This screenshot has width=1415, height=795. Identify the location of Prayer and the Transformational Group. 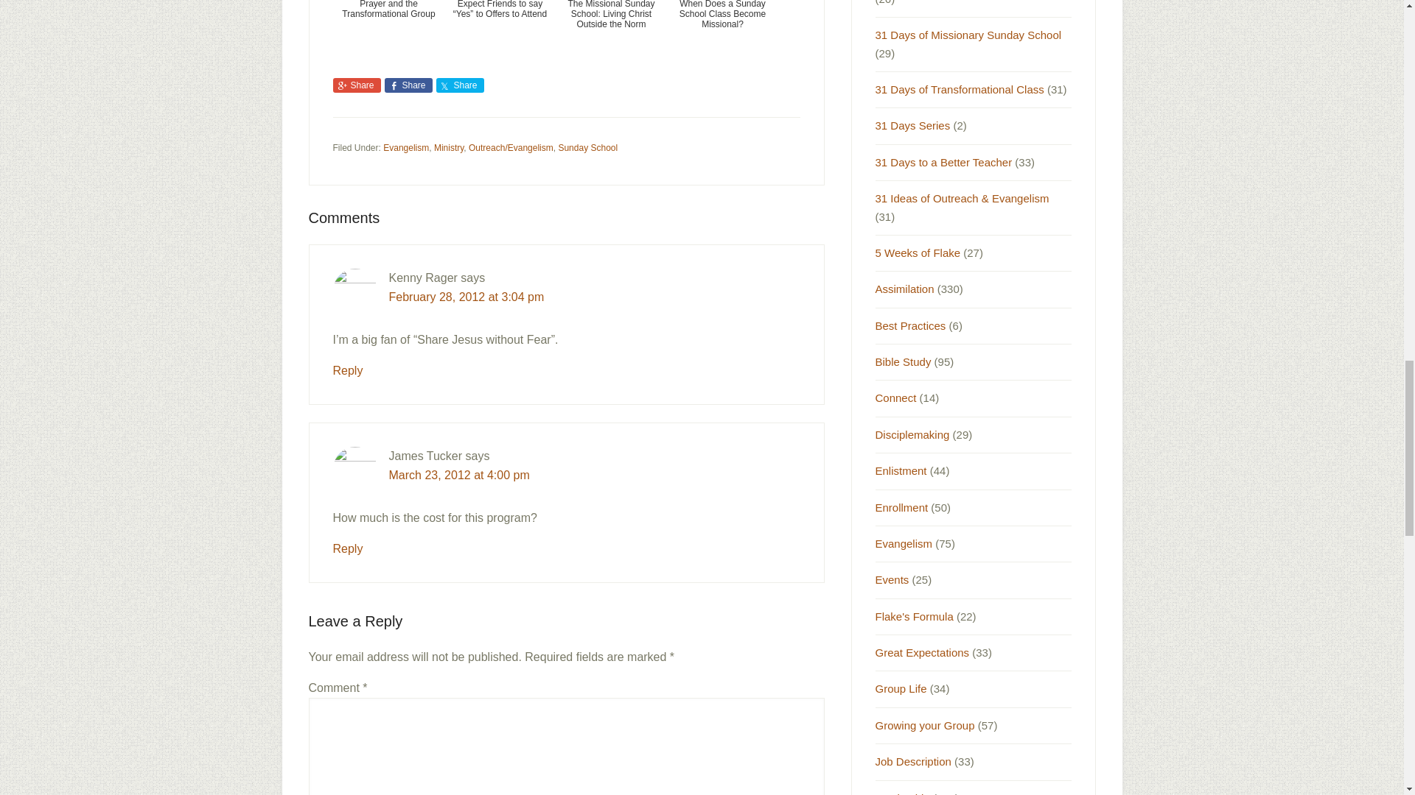
(389, 27).